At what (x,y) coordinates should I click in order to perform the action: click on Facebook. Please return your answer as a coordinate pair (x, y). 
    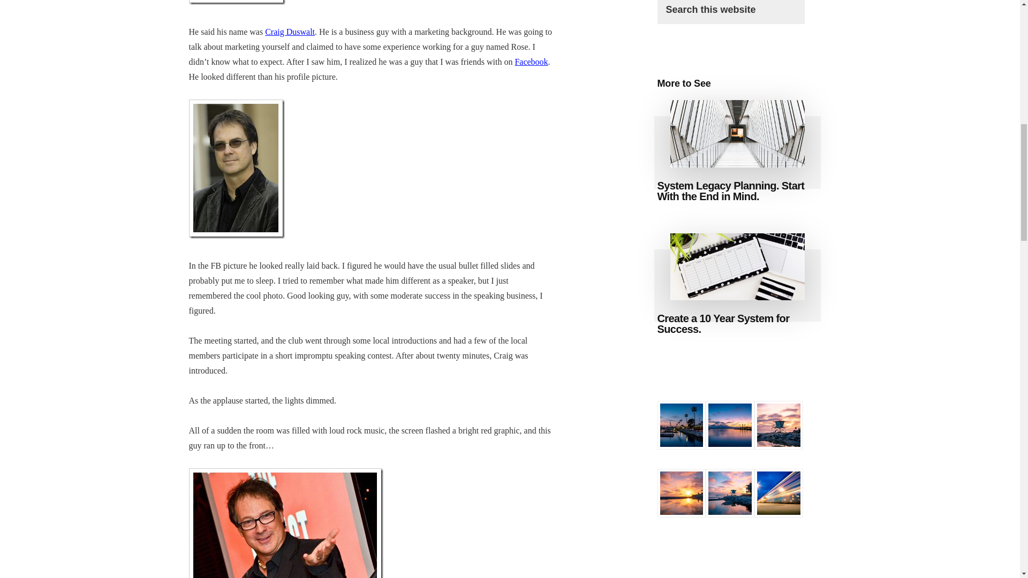
    Looking at the image, I should click on (531, 62).